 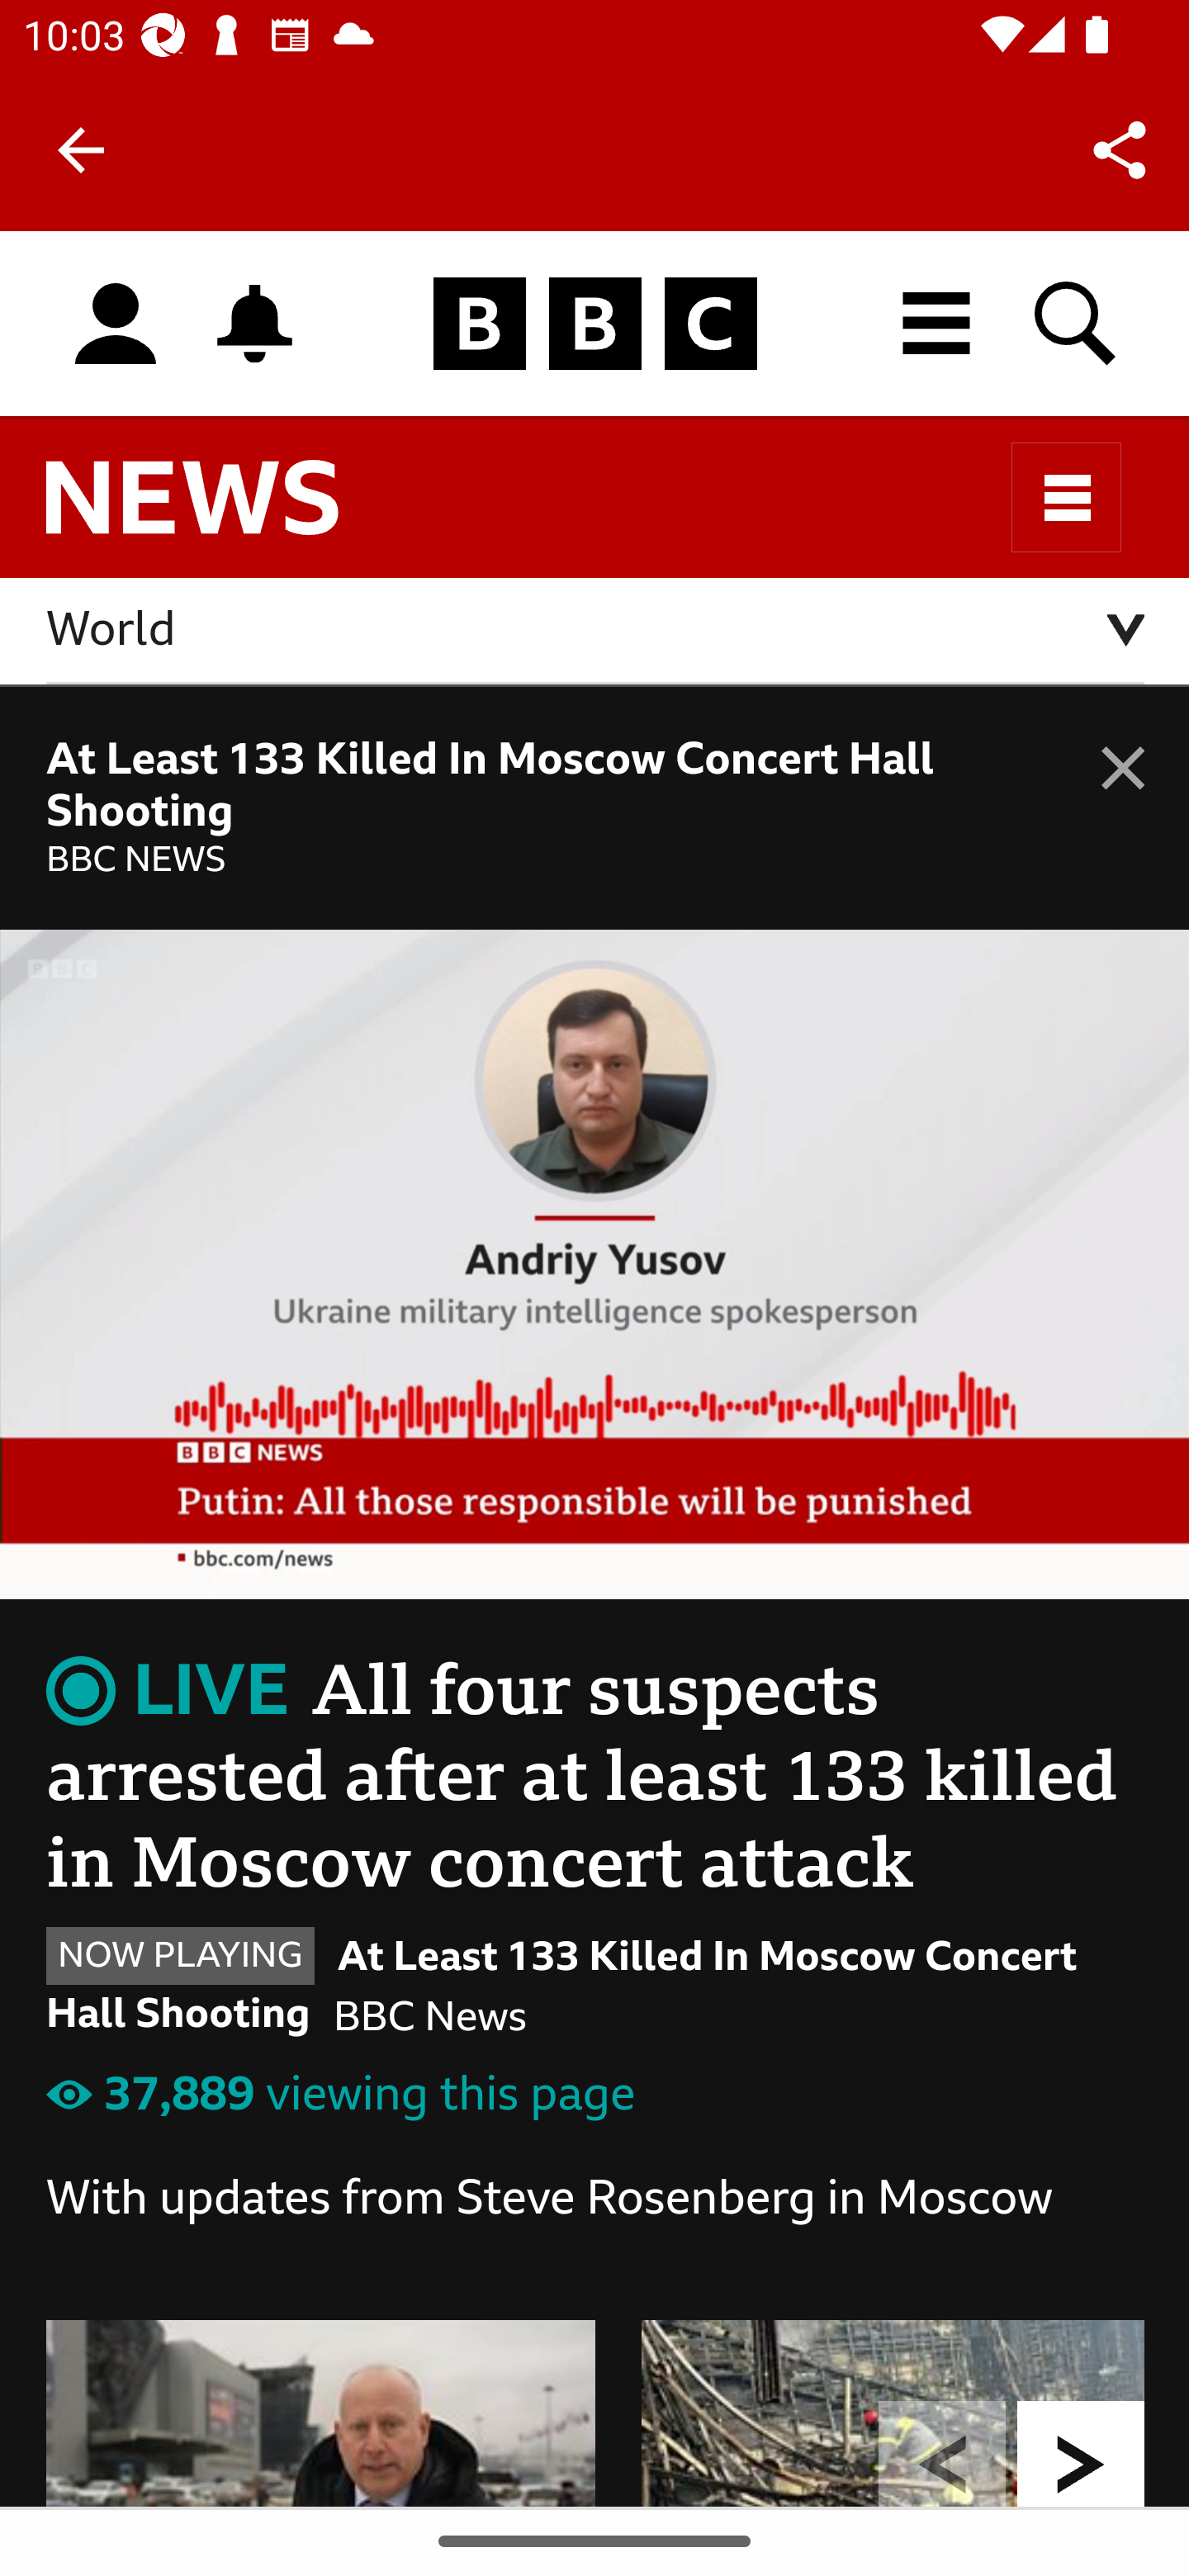 What do you see at coordinates (1082, 2453) in the screenshot?
I see `next` at bounding box center [1082, 2453].